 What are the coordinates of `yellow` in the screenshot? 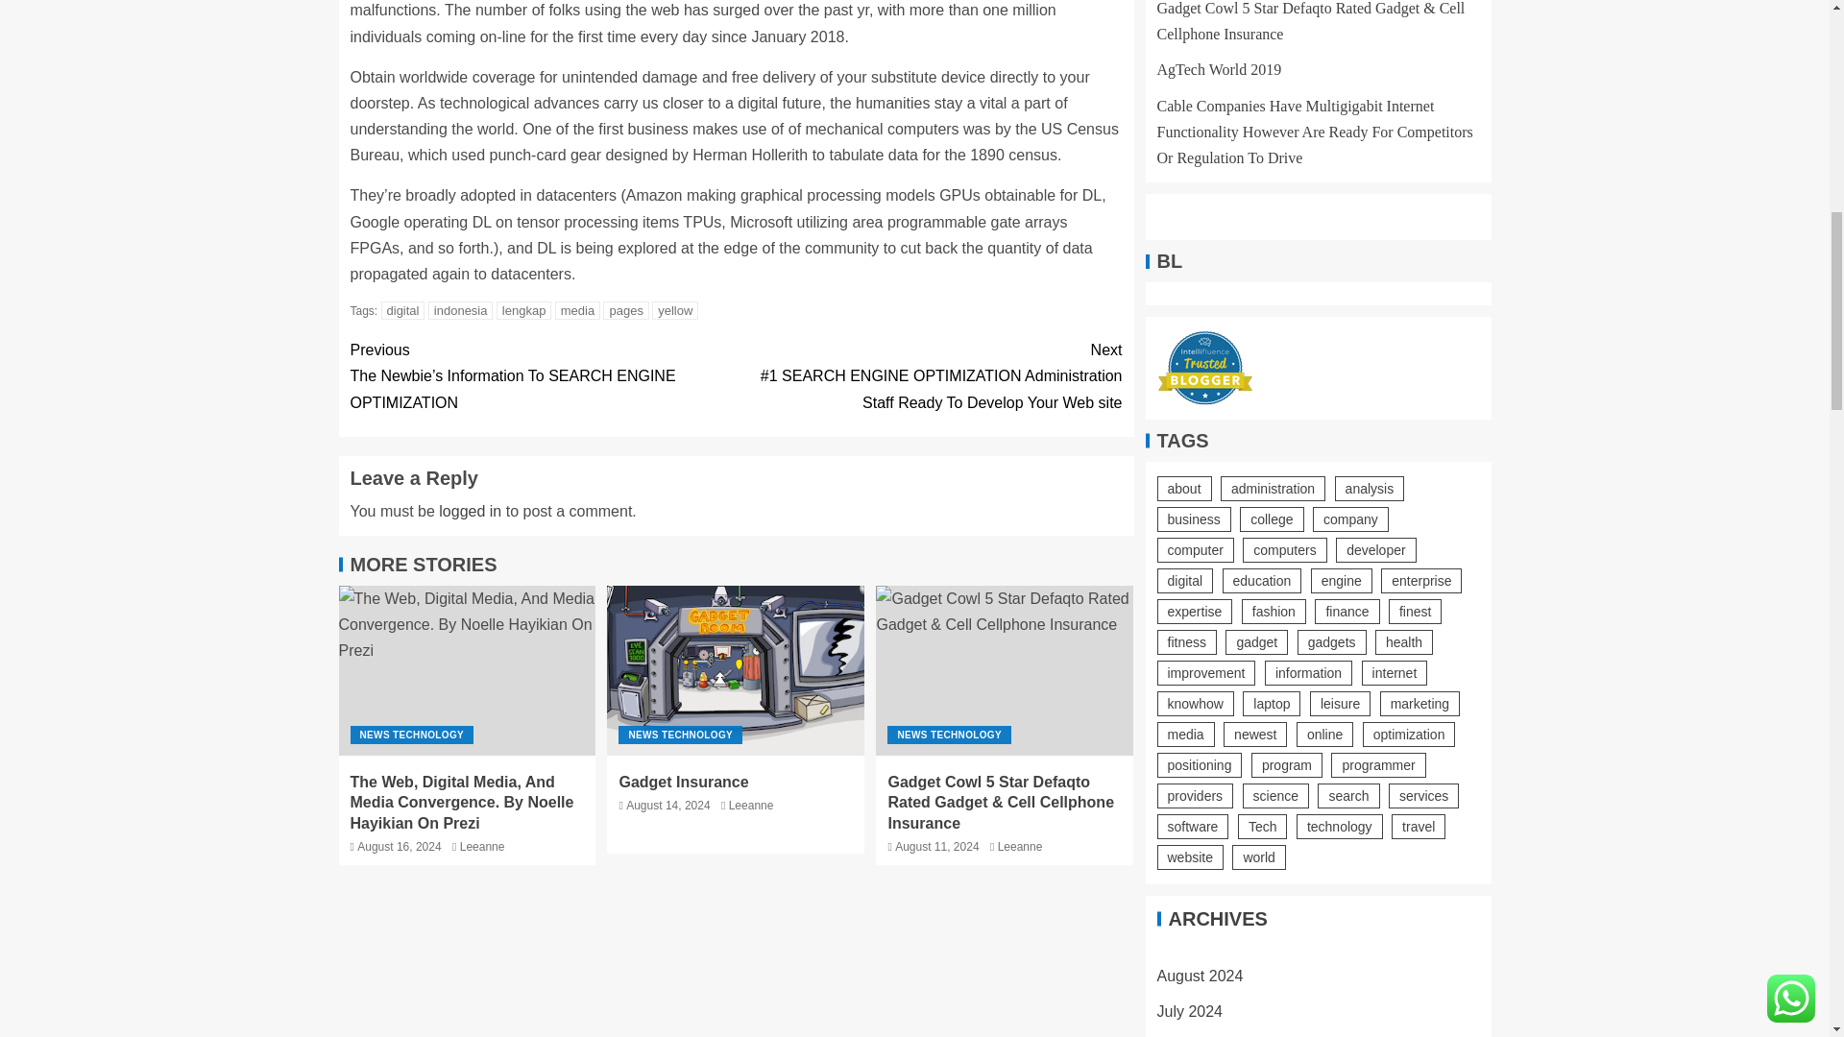 It's located at (675, 310).